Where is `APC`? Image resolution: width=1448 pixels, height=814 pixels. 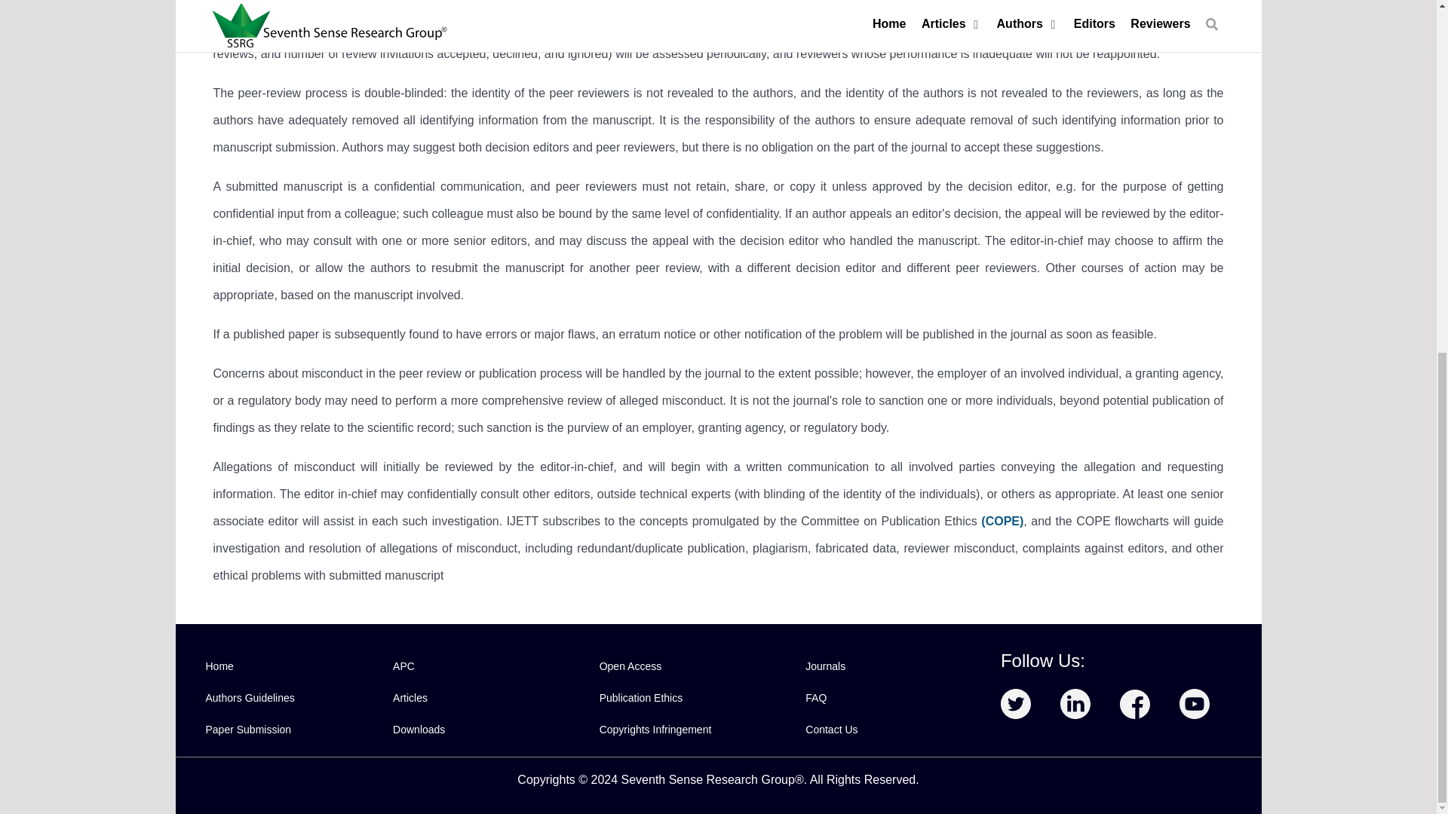 APC is located at coordinates (403, 666).